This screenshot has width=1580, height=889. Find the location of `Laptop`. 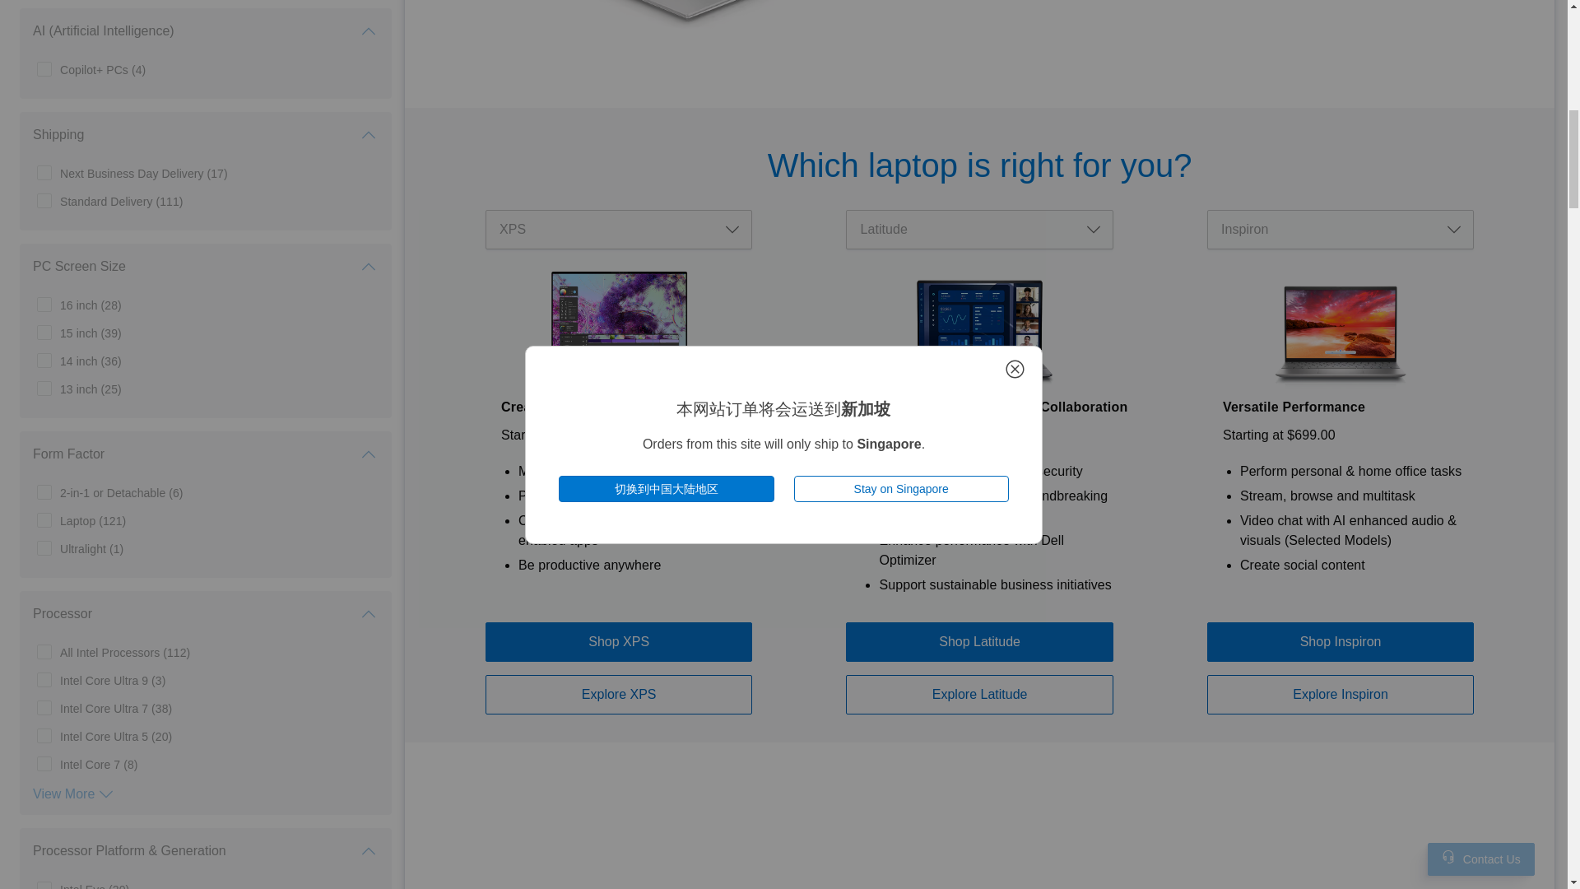

Laptop is located at coordinates (92, 520).